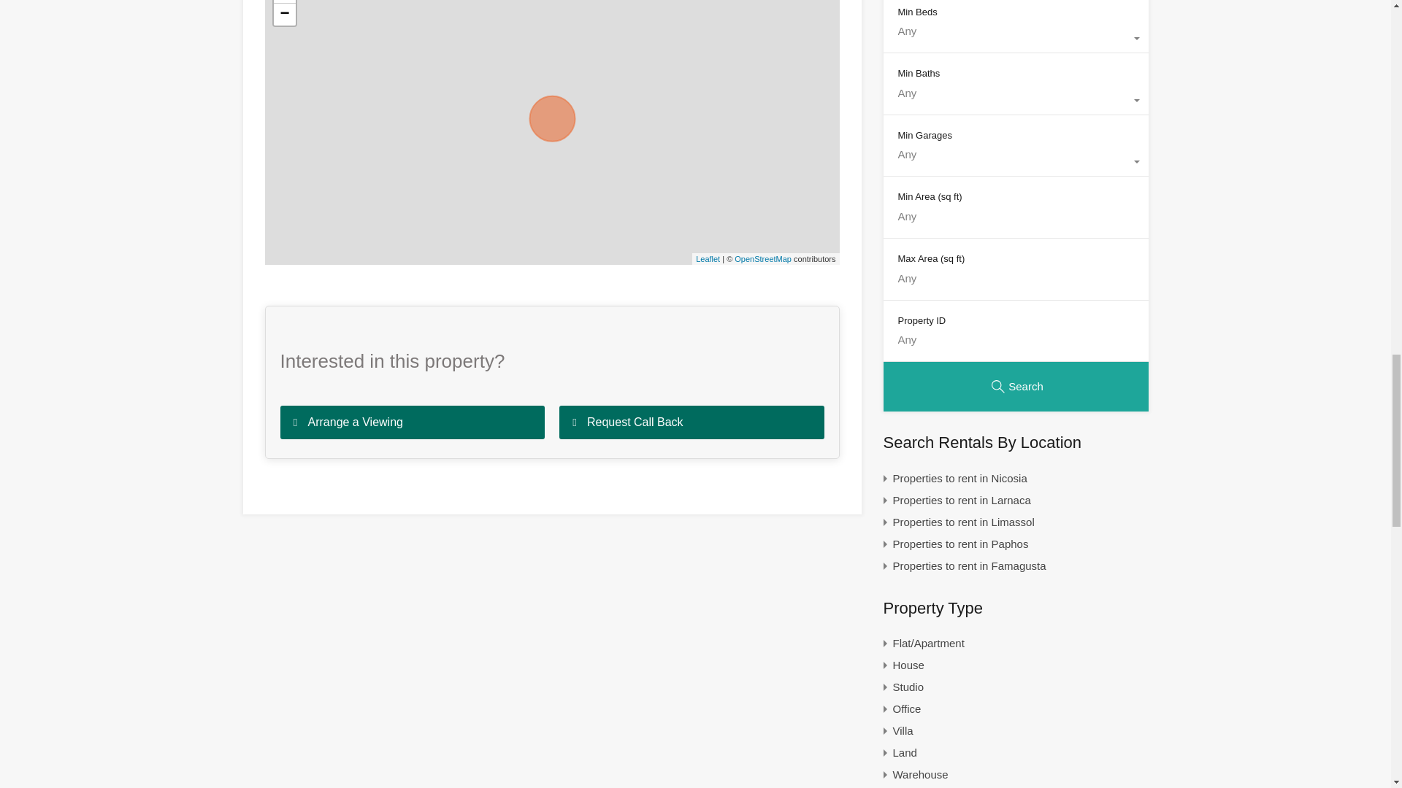  What do you see at coordinates (708, 258) in the screenshot?
I see `Leaflet` at bounding box center [708, 258].